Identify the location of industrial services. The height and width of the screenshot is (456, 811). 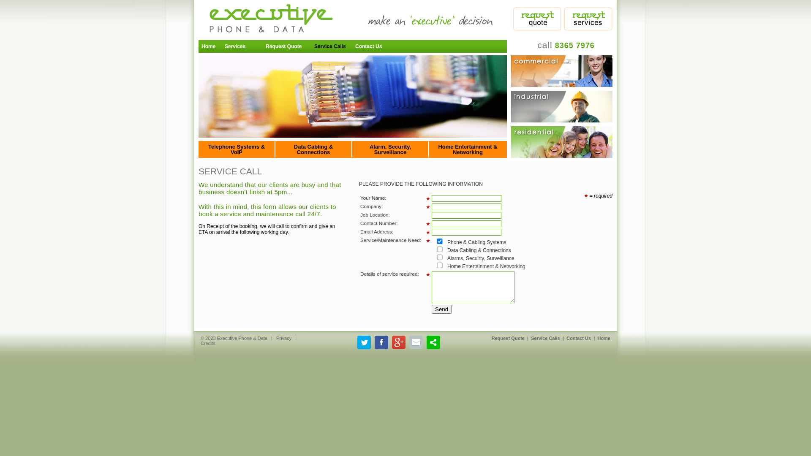
(562, 106).